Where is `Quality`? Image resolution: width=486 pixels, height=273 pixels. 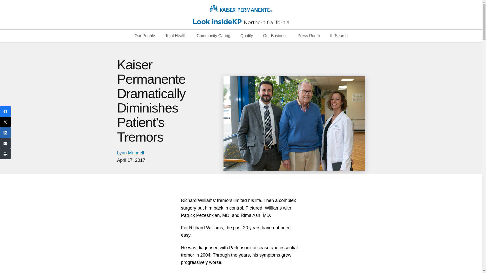
Quality is located at coordinates (247, 36).